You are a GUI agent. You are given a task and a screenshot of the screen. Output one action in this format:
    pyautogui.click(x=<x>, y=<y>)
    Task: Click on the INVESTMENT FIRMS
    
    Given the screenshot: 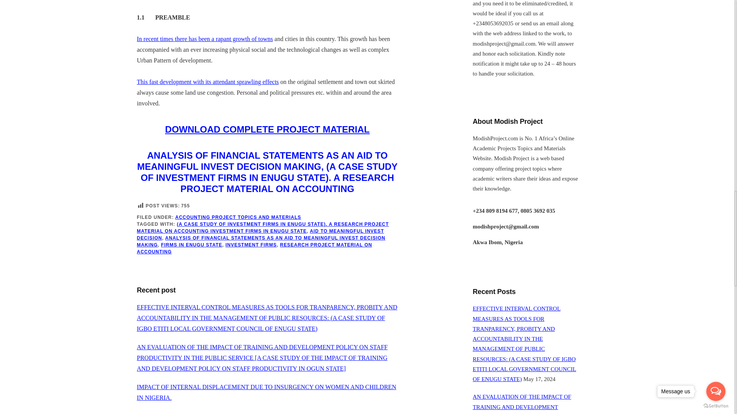 What is the action you would take?
    pyautogui.click(x=251, y=245)
    